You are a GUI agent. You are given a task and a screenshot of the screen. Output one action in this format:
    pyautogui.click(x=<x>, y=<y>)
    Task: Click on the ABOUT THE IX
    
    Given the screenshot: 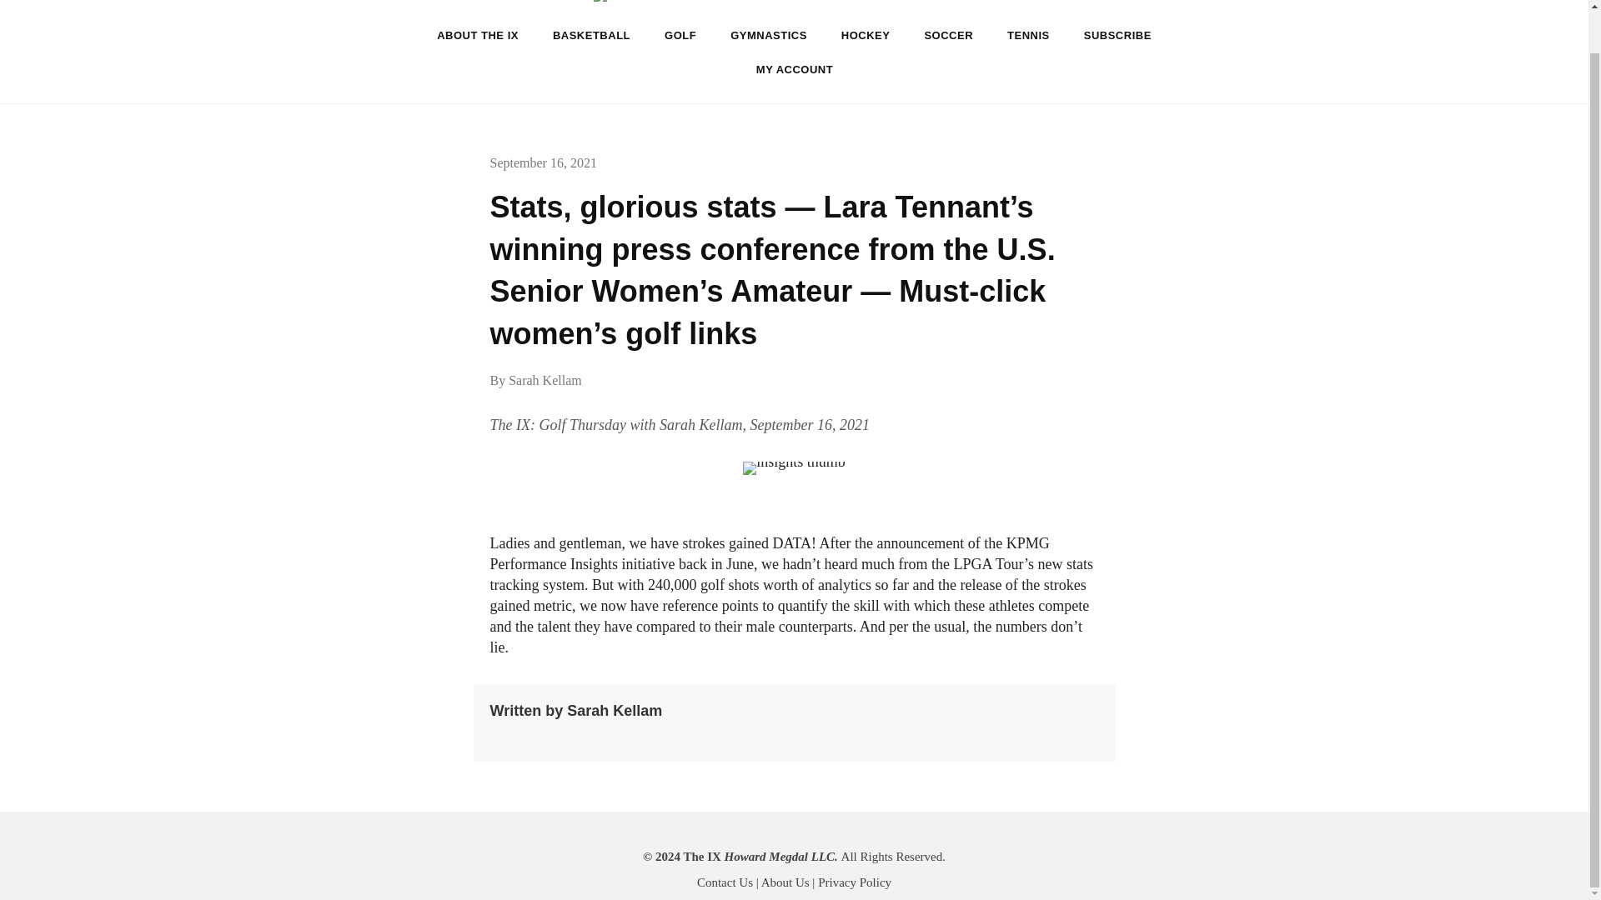 What is the action you would take?
    pyautogui.click(x=477, y=35)
    